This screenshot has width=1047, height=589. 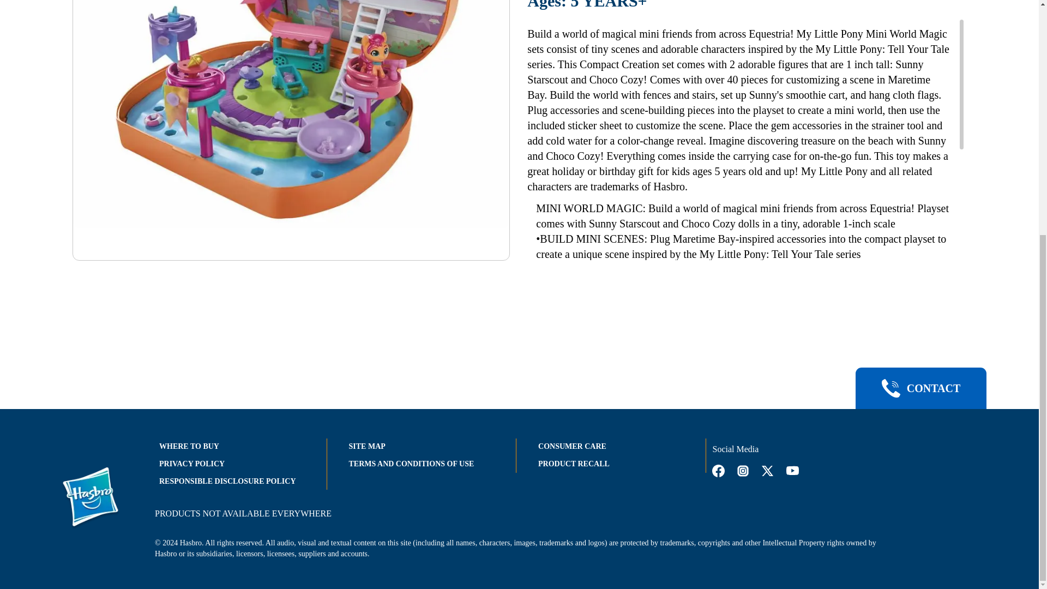 I want to click on WHERE TO BUY, so click(x=189, y=446).